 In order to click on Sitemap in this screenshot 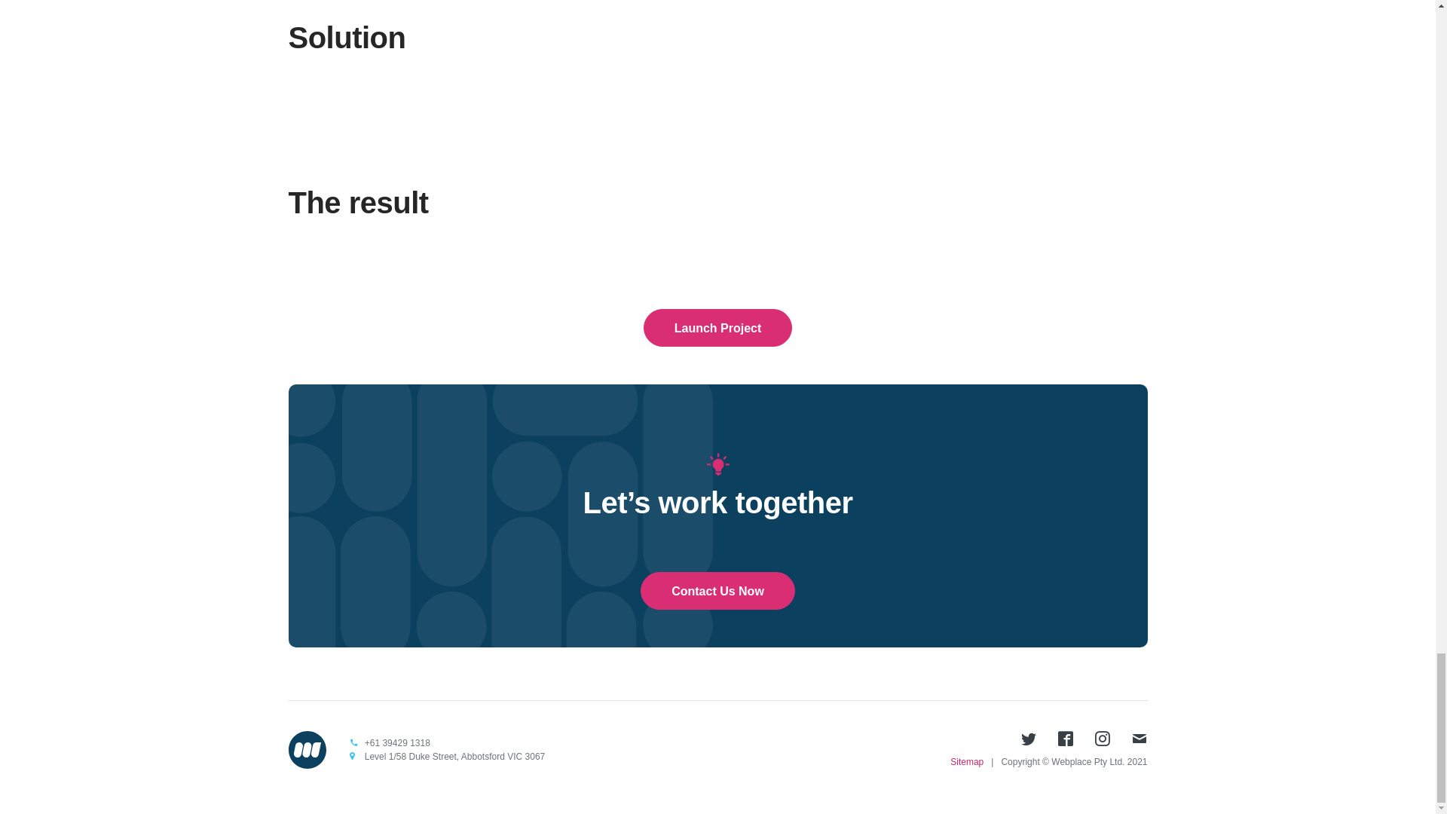, I will do `click(967, 762)`.